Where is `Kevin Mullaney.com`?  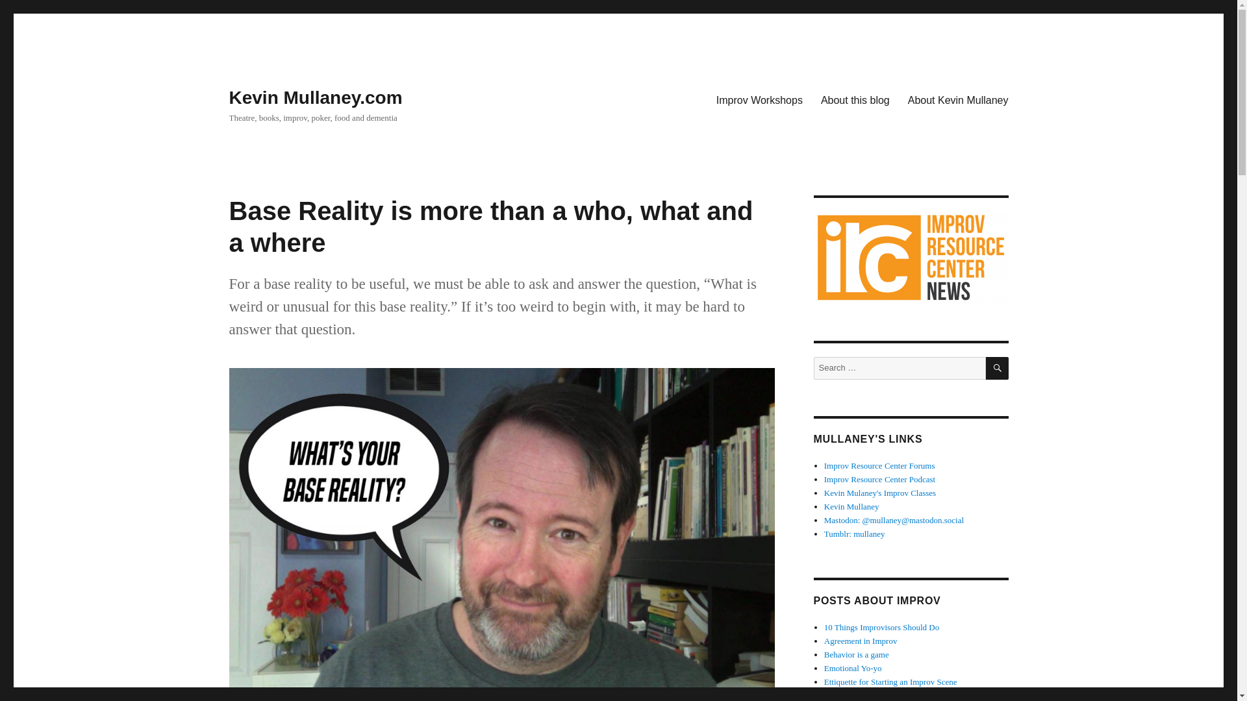
Kevin Mullaney.com is located at coordinates (314, 97).